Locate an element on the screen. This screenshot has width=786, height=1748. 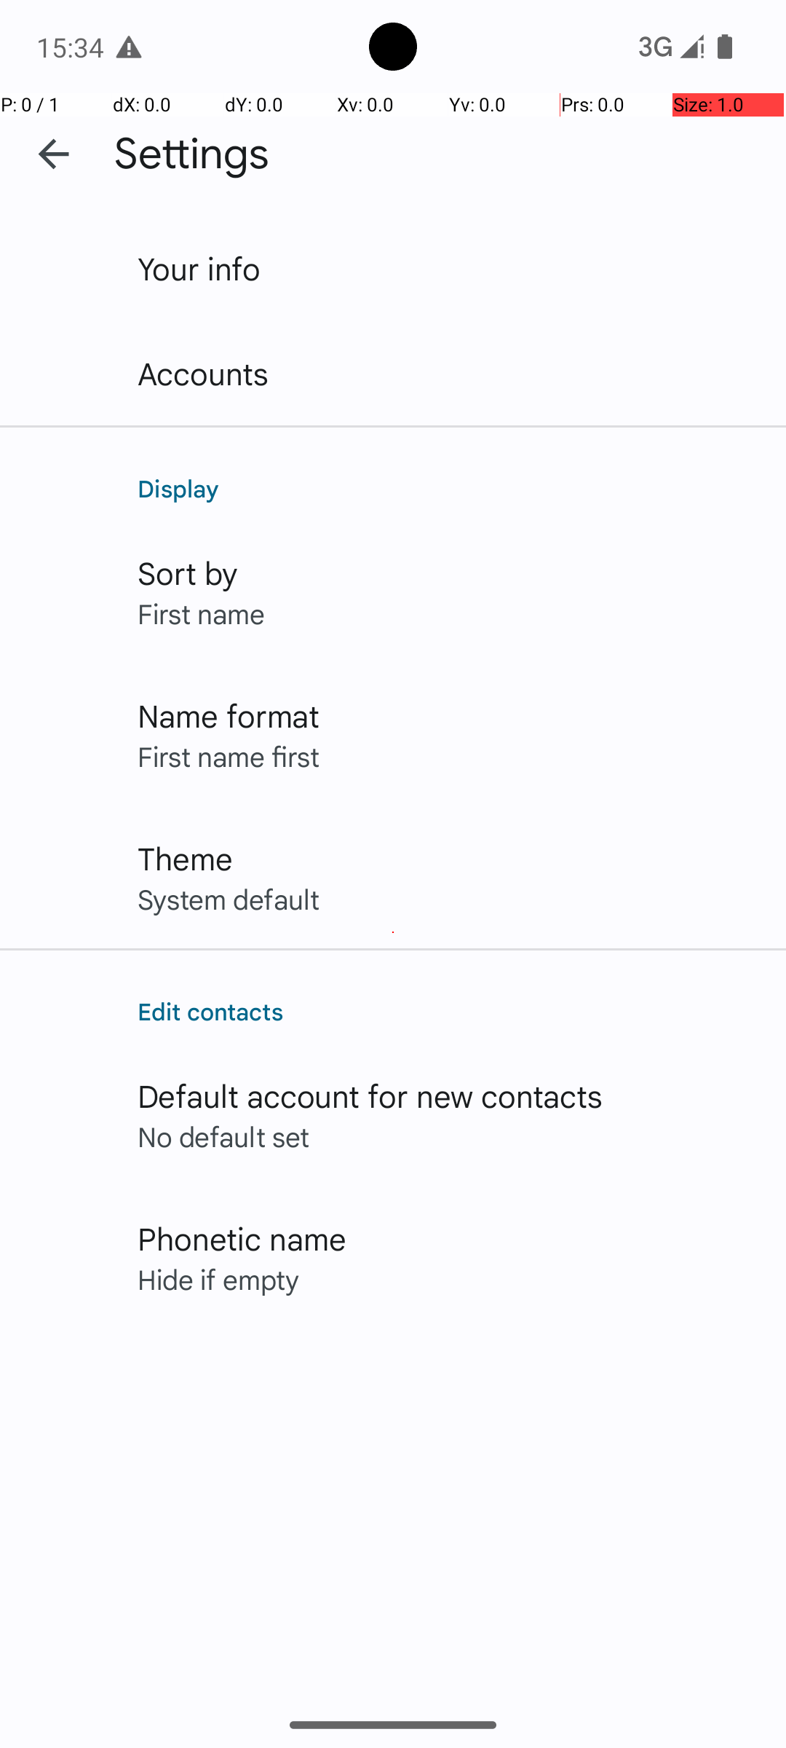
Phonetic name is located at coordinates (242, 1238).